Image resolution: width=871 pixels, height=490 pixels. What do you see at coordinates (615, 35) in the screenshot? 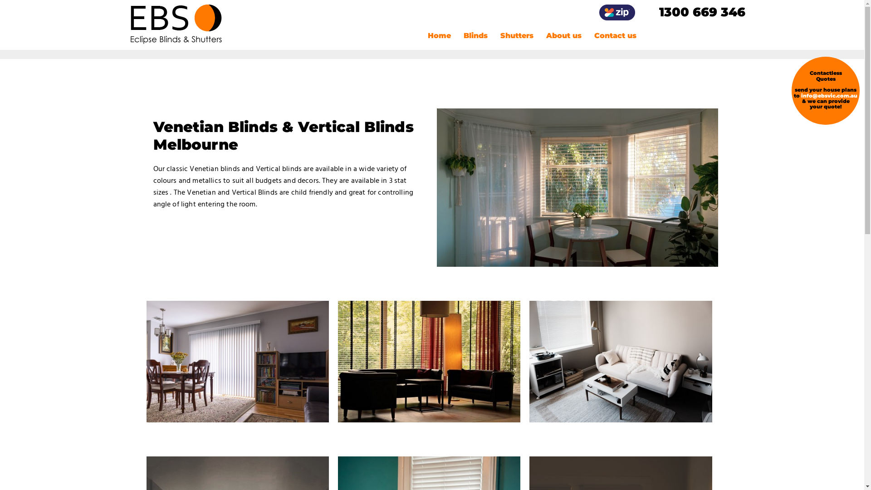
I see `Contact us` at bounding box center [615, 35].